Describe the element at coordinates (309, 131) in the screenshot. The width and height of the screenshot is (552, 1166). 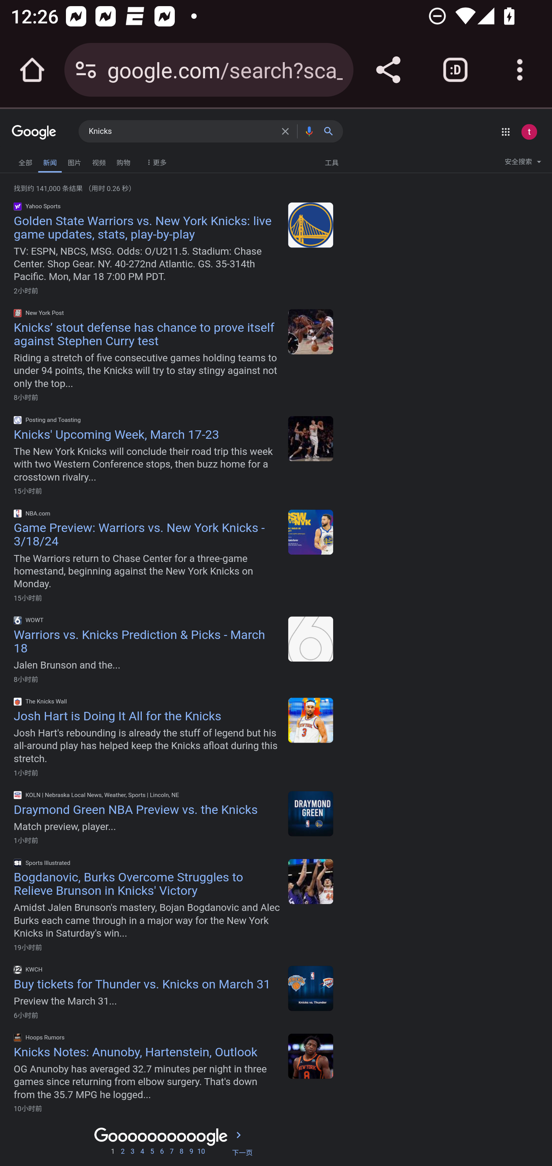
I see `按语音搜索` at that location.